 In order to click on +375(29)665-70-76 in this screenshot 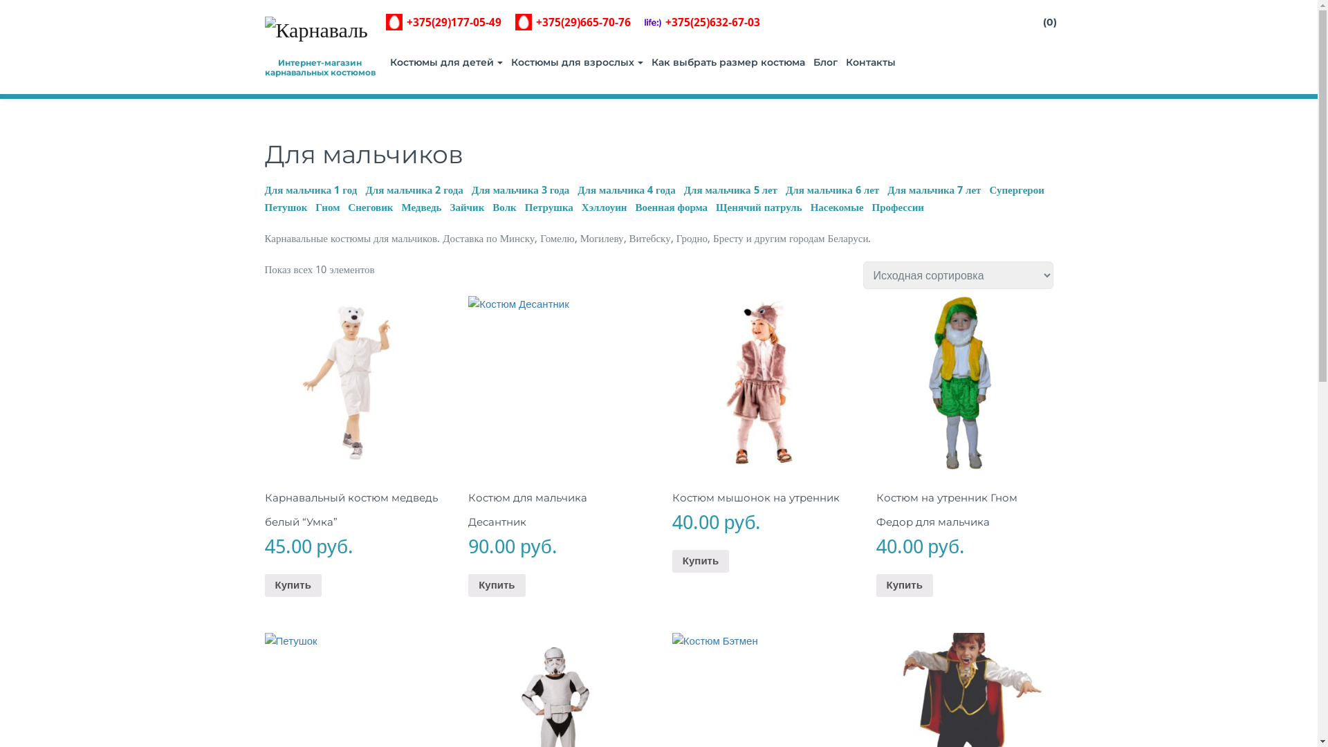, I will do `click(573, 22)`.